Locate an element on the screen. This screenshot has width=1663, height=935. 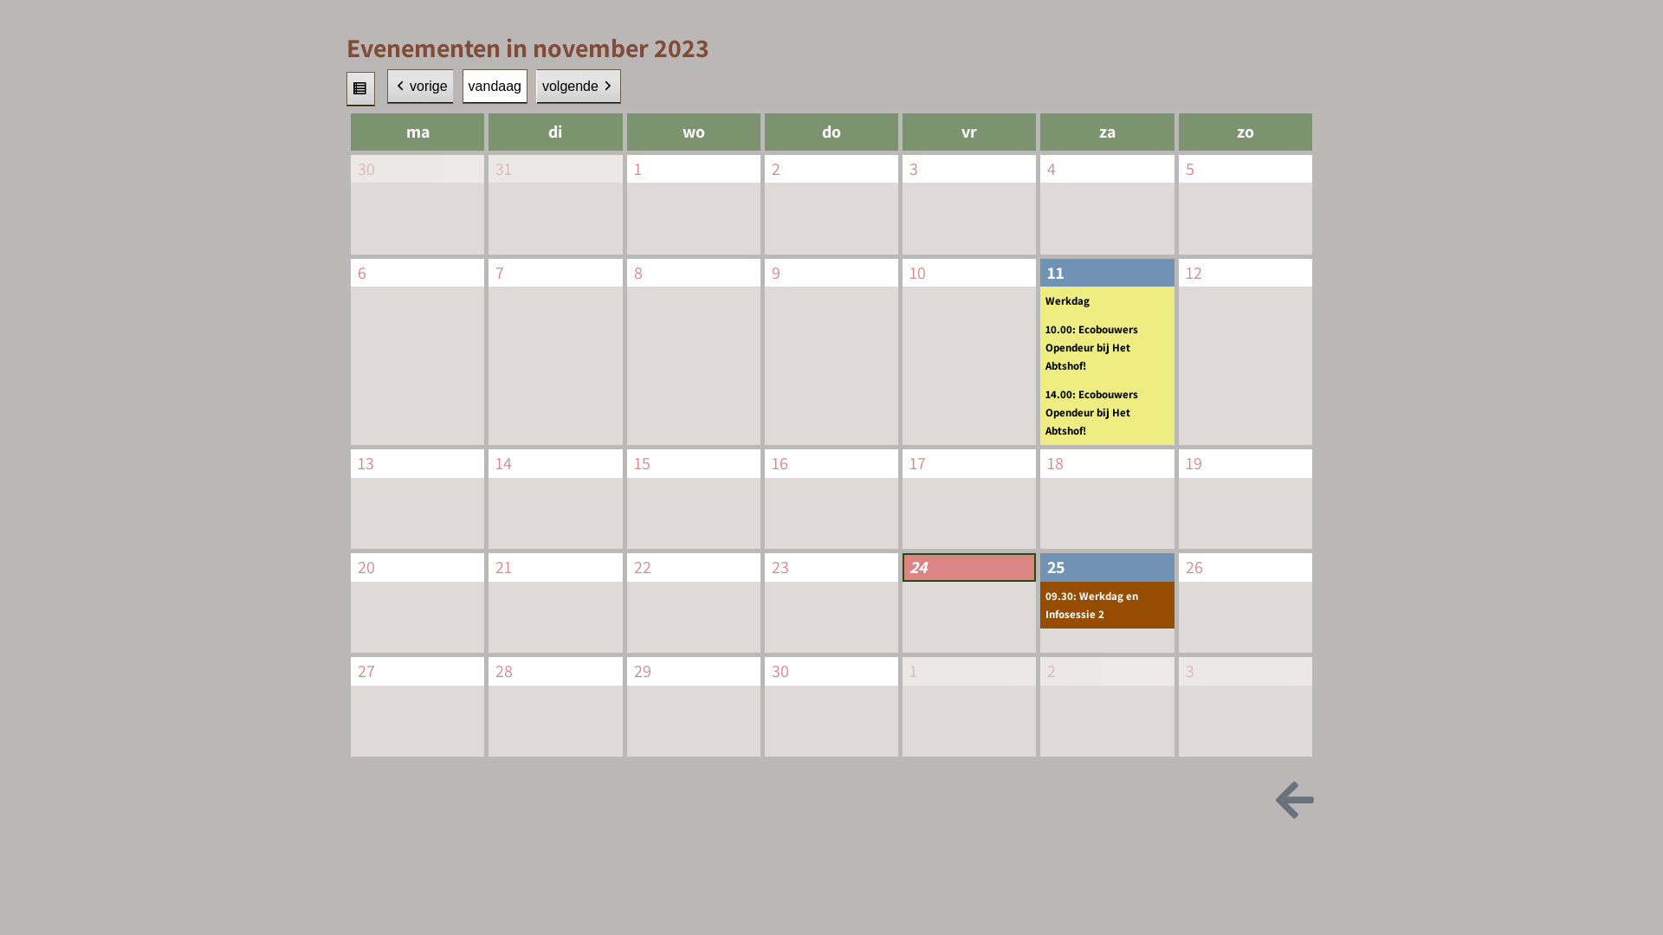
14.00: Ecobouwers Opendeur bij Het Abtshof! is located at coordinates (1107, 412).